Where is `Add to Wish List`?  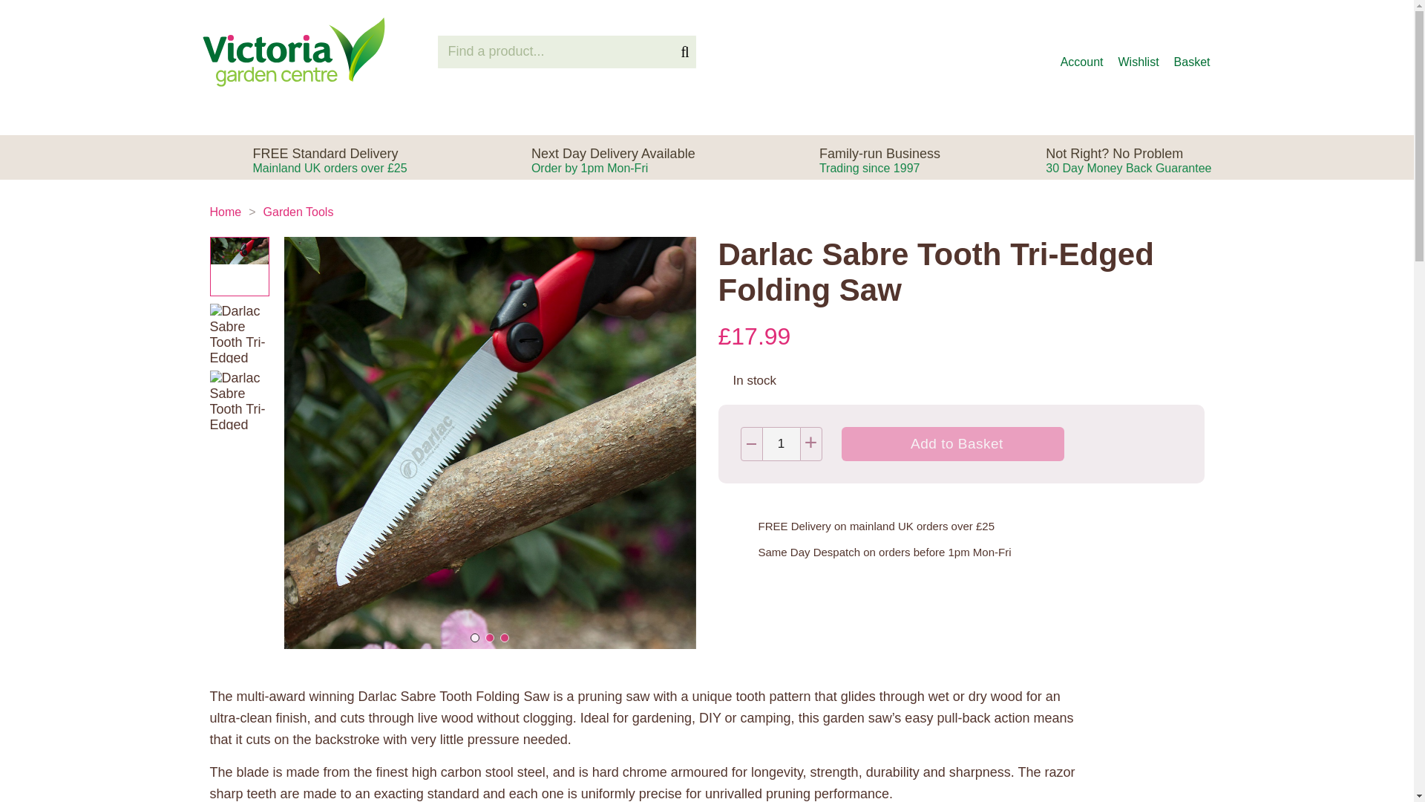 Add to Wish List is located at coordinates (613, 160).